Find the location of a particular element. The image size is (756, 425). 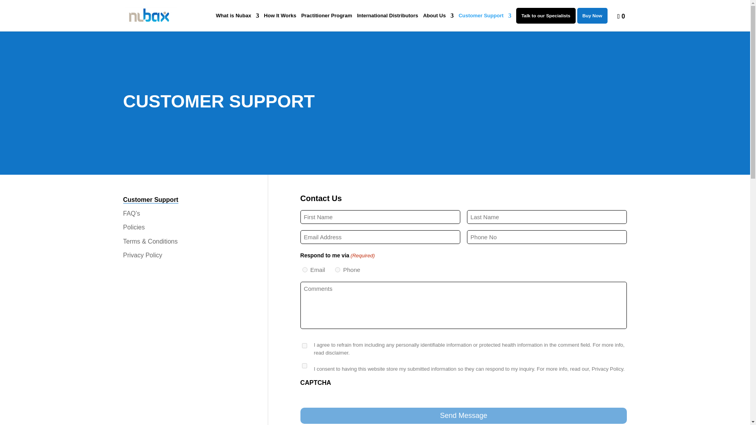

What is Nubax is located at coordinates (237, 22).